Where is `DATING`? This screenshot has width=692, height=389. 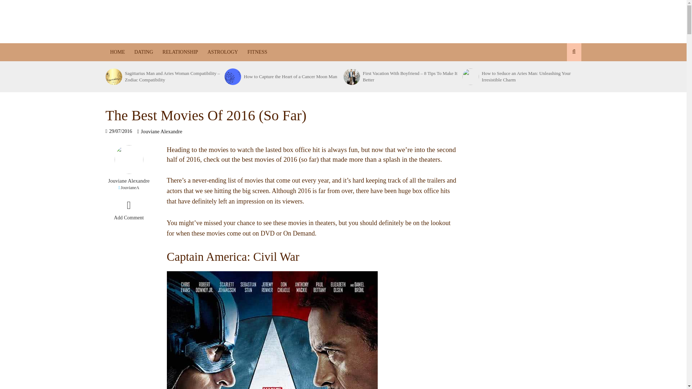
DATING is located at coordinates (143, 52).